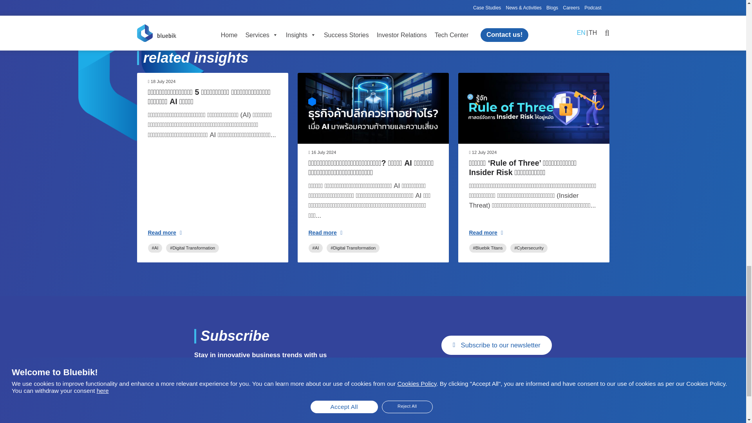  What do you see at coordinates (165, 233) in the screenshot?
I see `Read more` at bounding box center [165, 233].